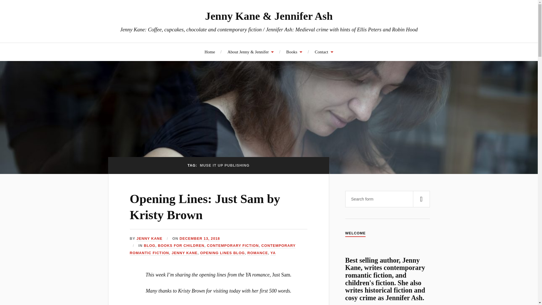 The image size is (542, 305). What do you see at coordinates (200, 239) in the screenshot?
I see `DECEMBER 13, 2018` at bounding box center [200, 239].